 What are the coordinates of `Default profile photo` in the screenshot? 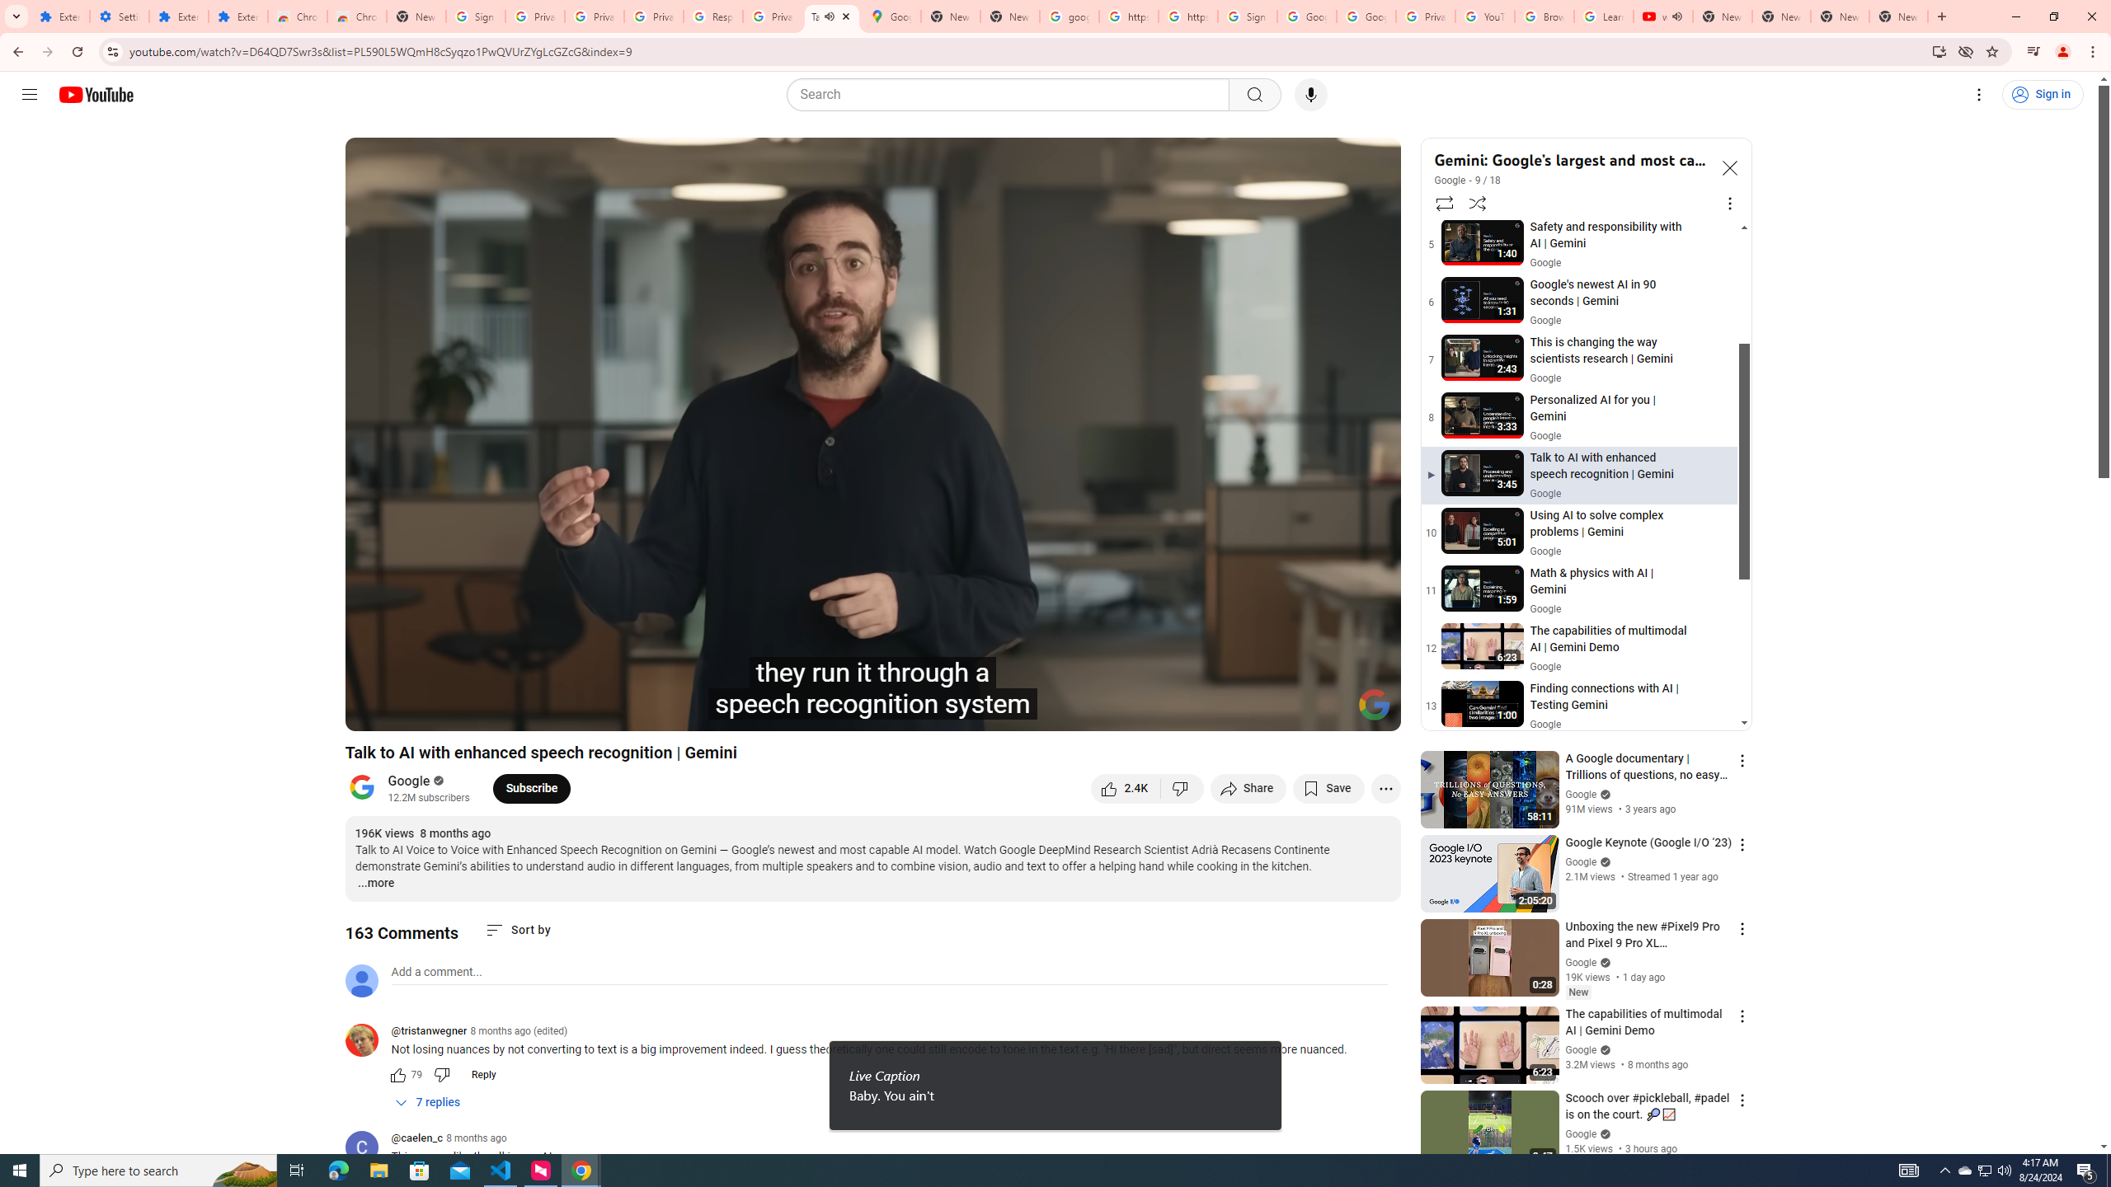 It's located at (361, 980).